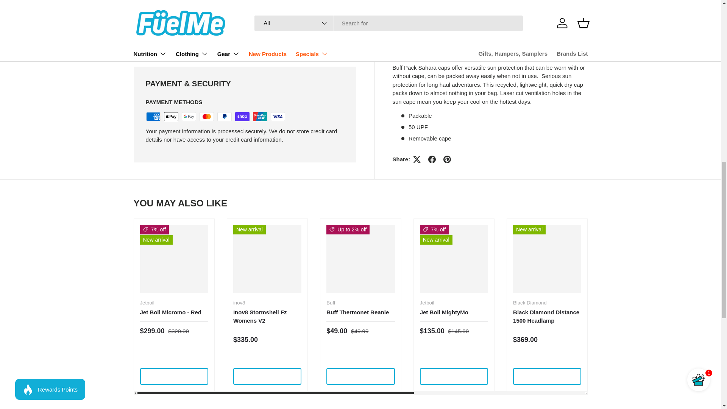 This screenshot has width=727, height=409. I want to click on Pin on Pinterest, so click(447, 2).